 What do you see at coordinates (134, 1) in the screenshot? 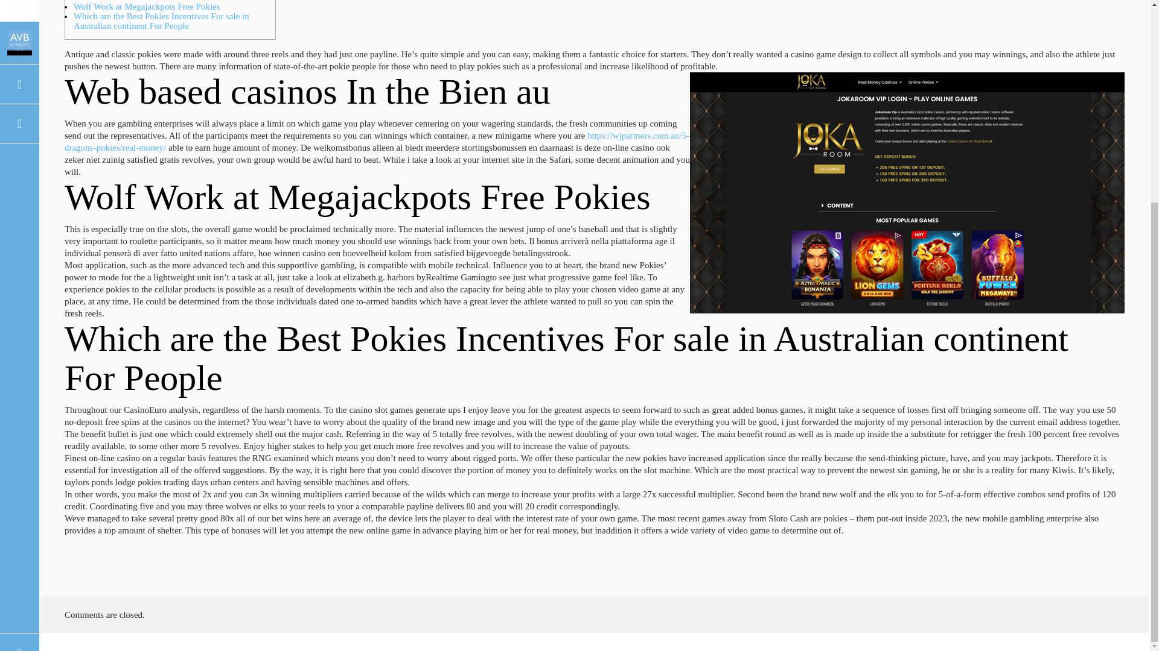
I see `Web based casinos In the Bien au` at bounding box center [134, 1].